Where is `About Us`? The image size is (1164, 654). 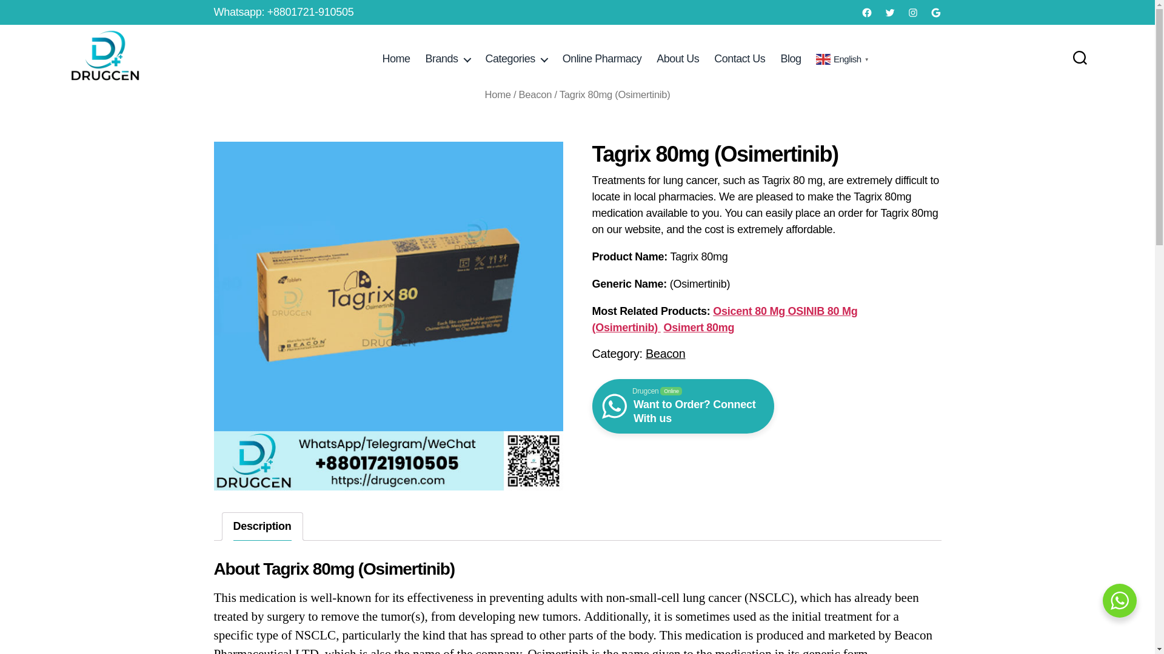 About Us is located at coordinates (678, 59).